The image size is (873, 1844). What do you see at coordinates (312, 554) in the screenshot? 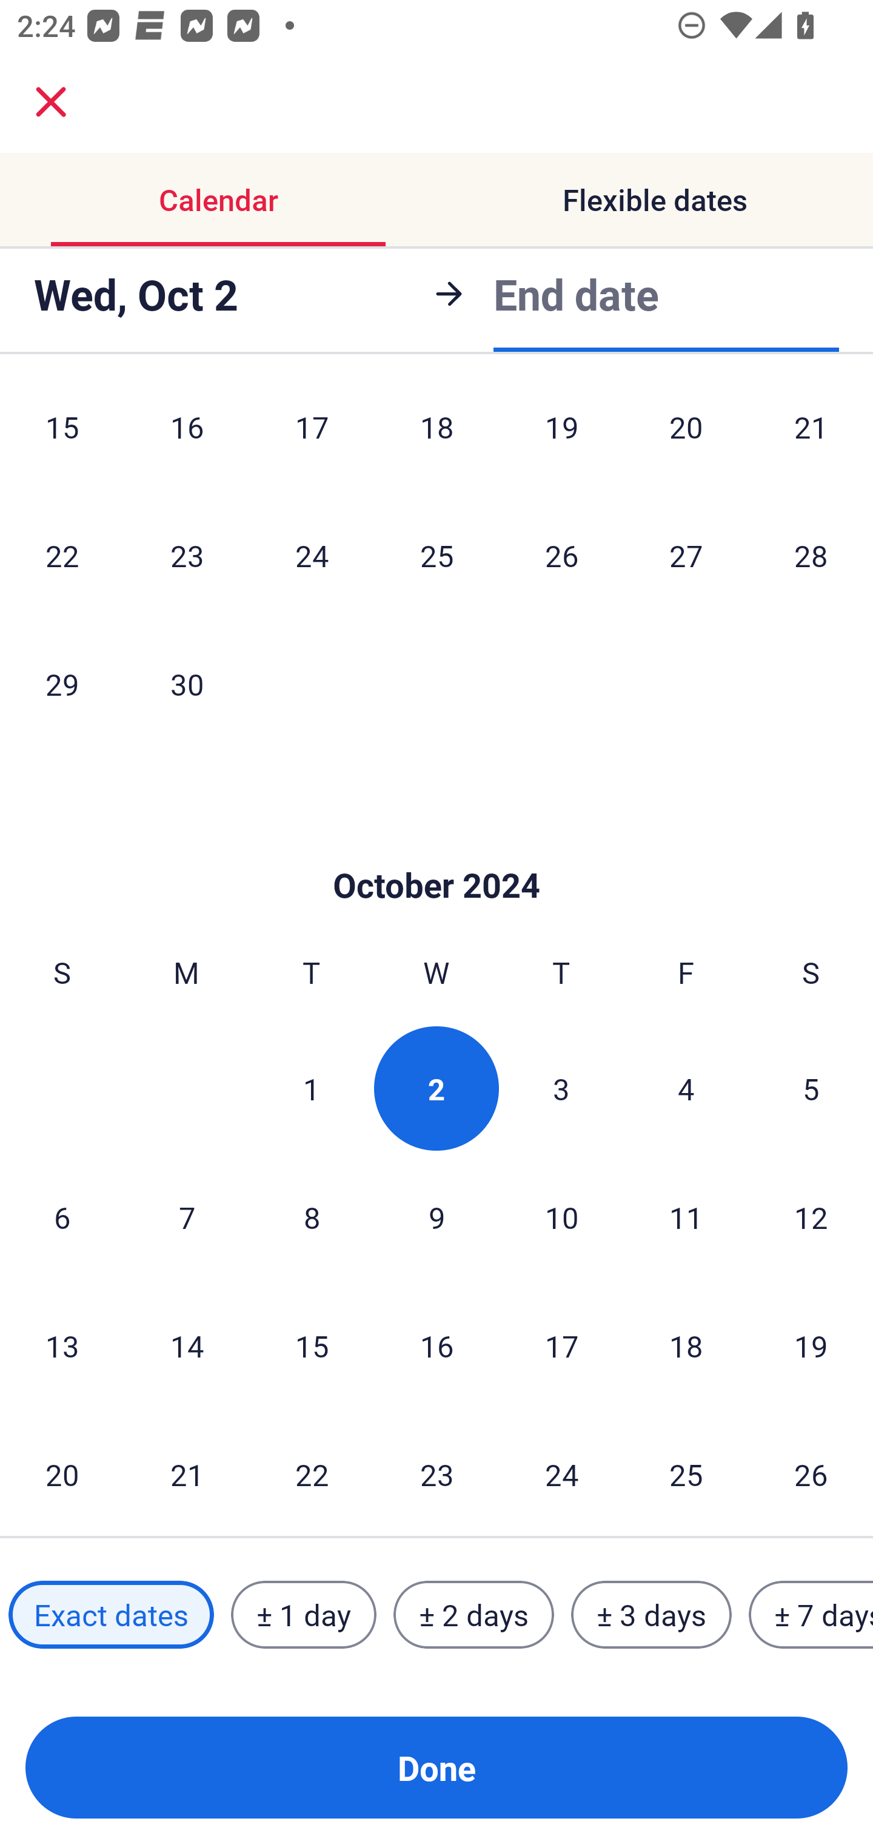
I see `24 Tuesday, September 24, 2024` at bounding box center [312, 554].